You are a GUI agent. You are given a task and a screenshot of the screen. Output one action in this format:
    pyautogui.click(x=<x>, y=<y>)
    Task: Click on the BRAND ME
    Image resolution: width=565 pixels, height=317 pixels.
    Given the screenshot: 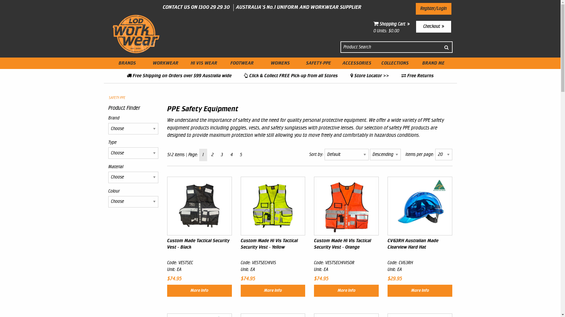 What is the action you would take?
    pyautogui.click(x=433, y=63)
    